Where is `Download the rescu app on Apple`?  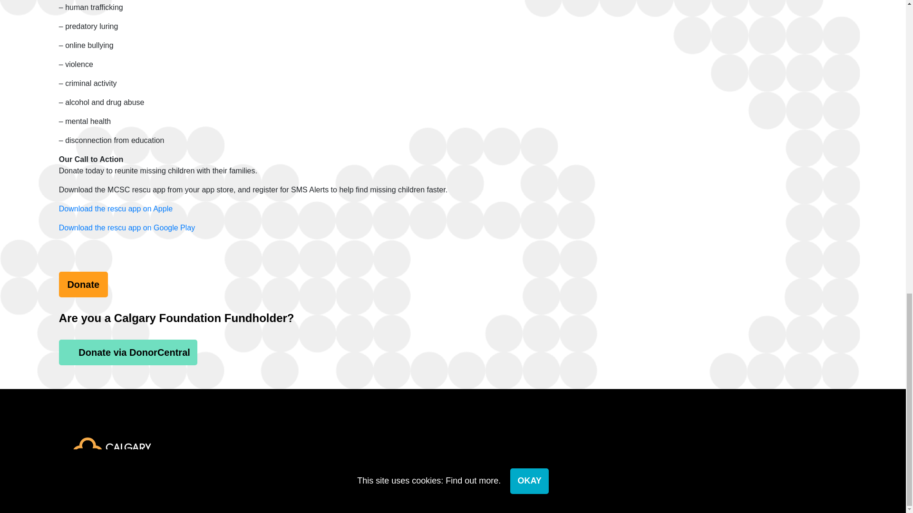 Download the rescu app on Apple is located at coordinates (116, 209).